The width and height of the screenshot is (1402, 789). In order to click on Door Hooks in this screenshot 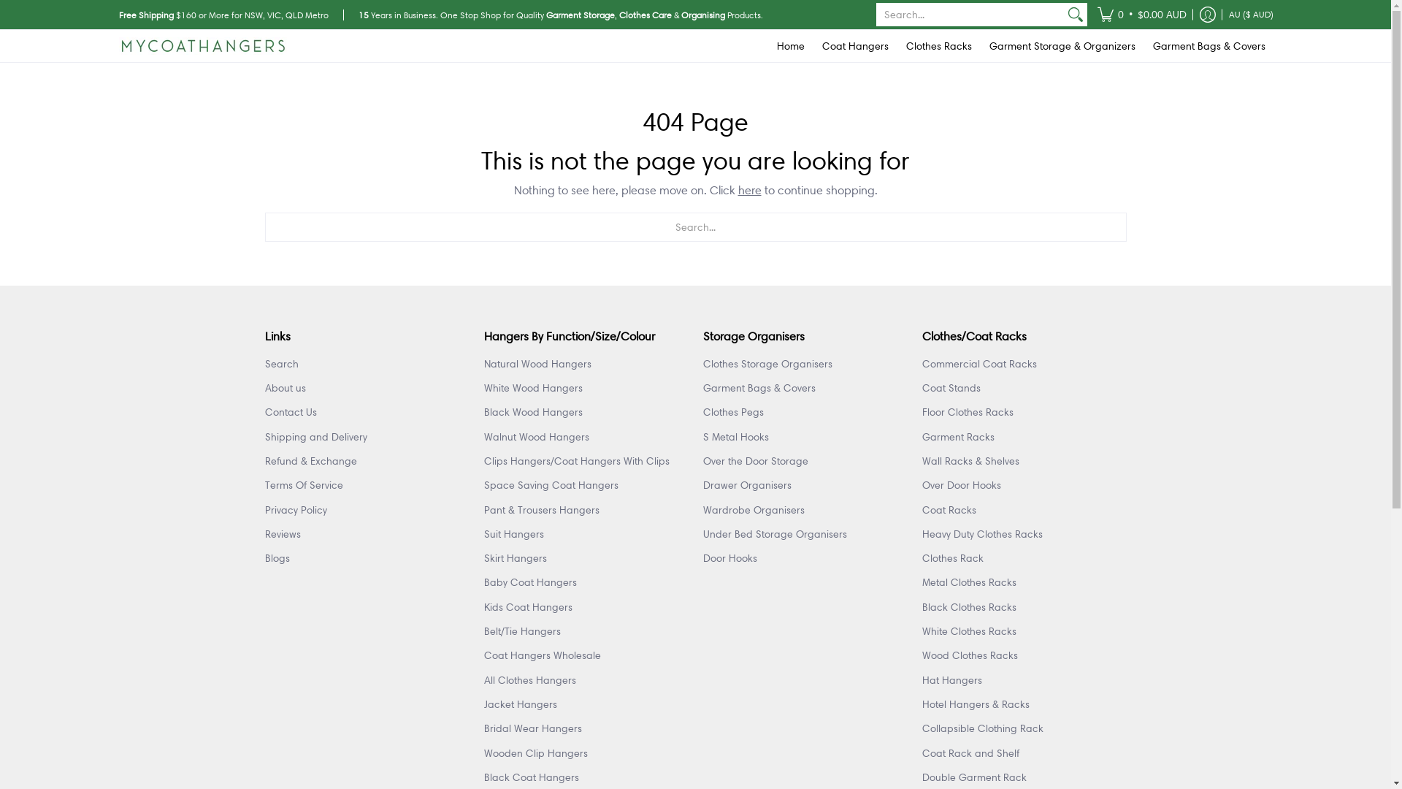, I will do `click(729, 558)`.